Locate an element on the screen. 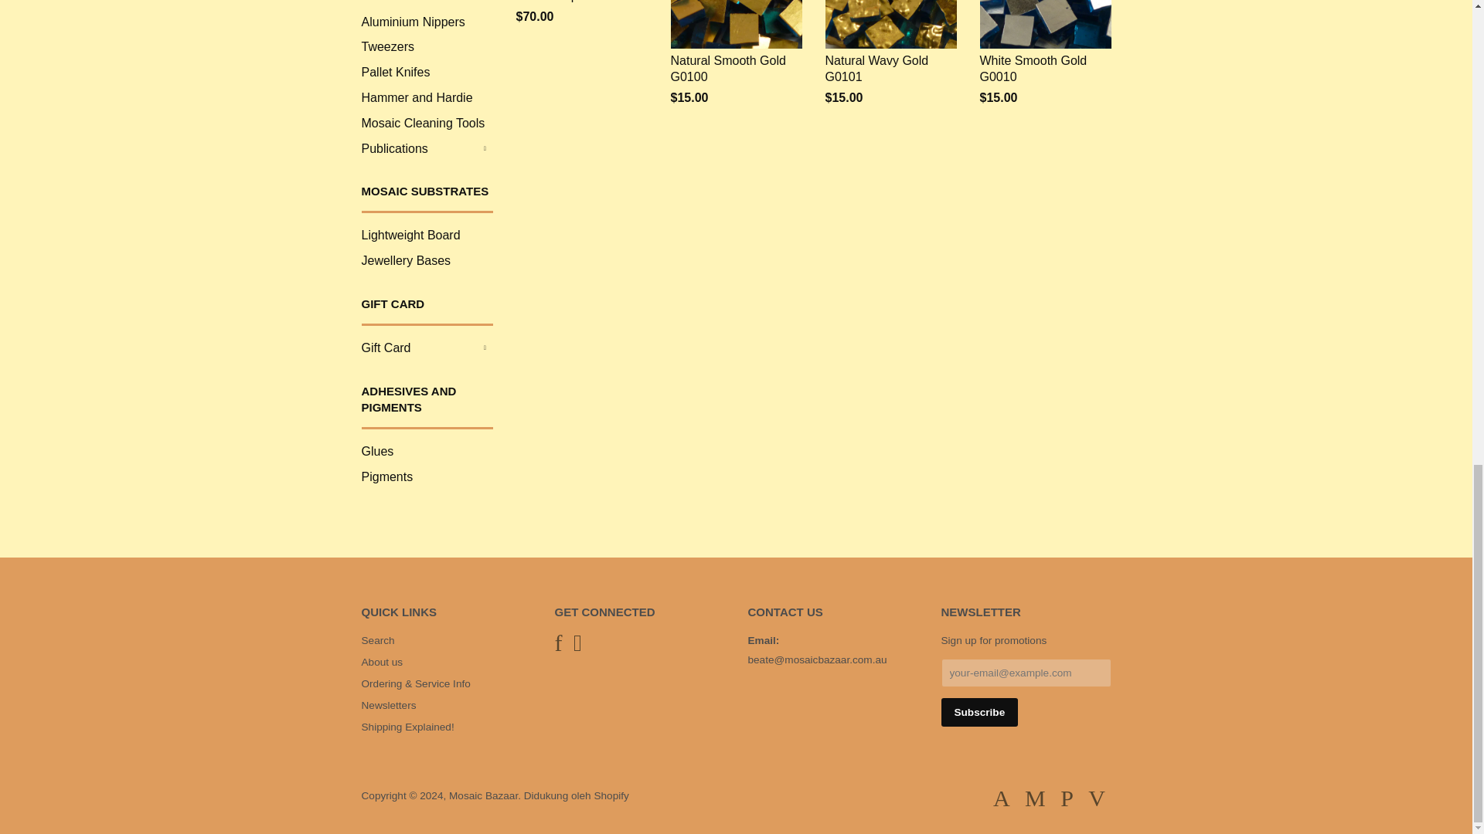  Subscribe is located at coordinates (979, 712).